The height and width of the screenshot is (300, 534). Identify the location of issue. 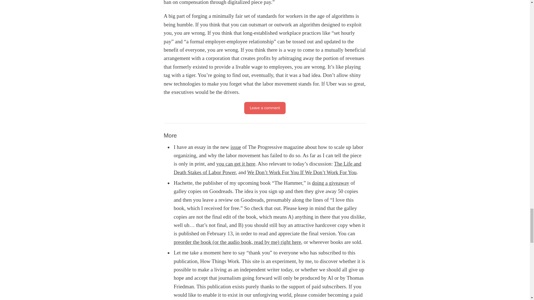
(236, 147).